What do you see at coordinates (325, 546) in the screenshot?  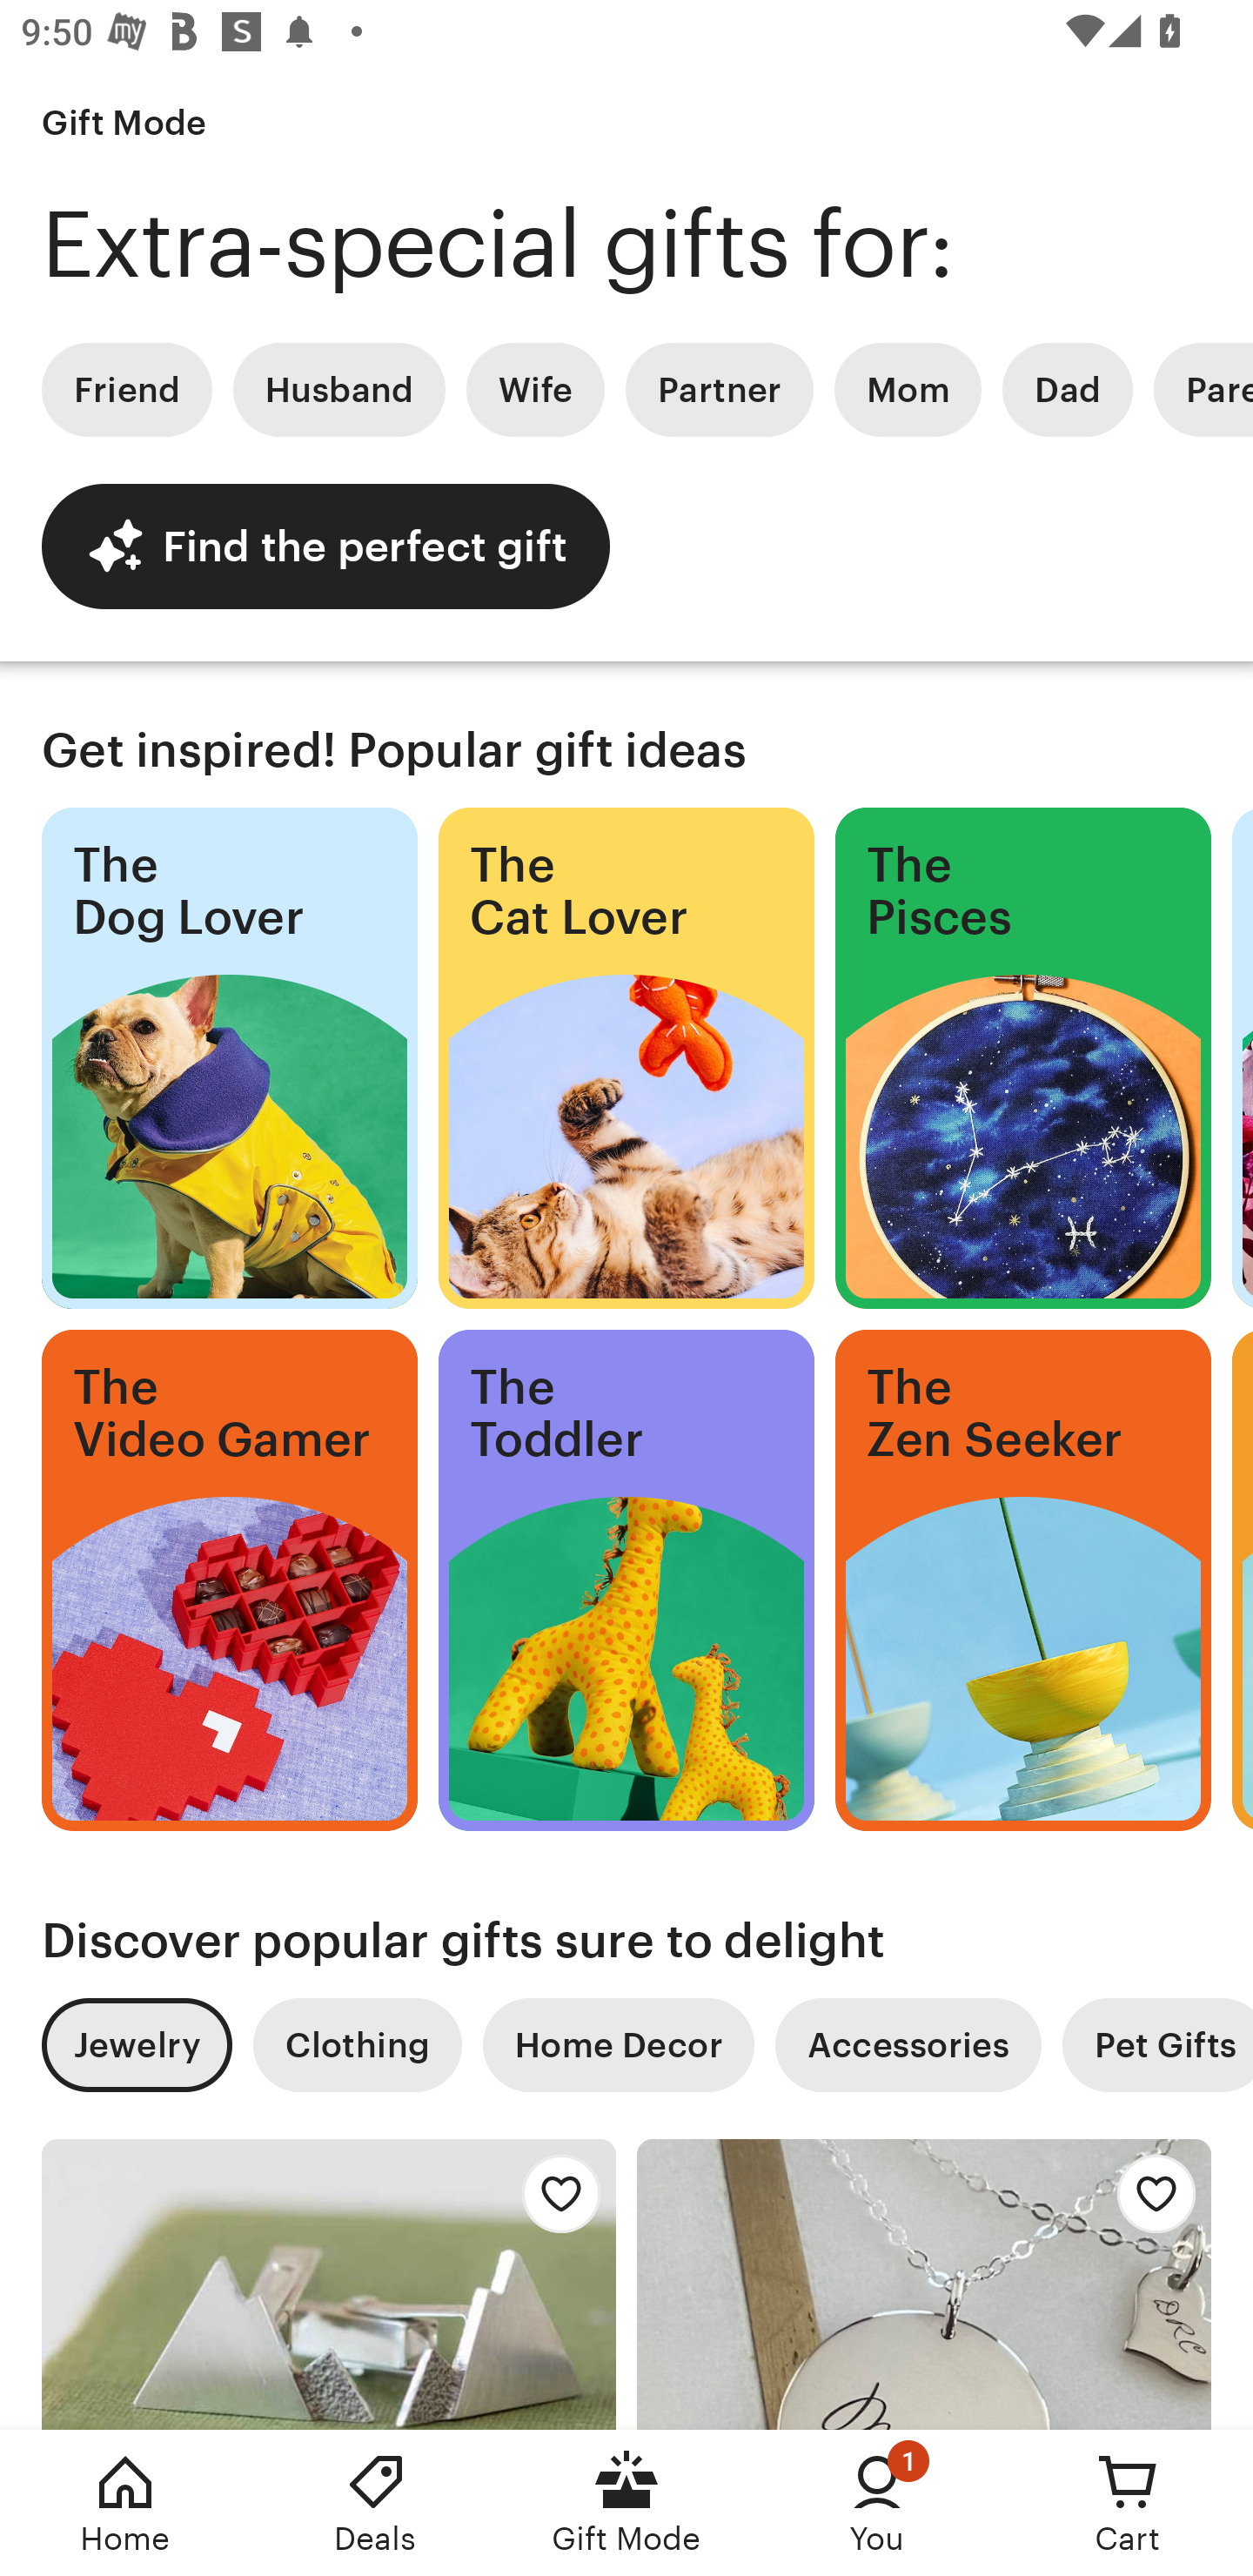 I see `Find the perfect gift` at bounding box center [325, 546].